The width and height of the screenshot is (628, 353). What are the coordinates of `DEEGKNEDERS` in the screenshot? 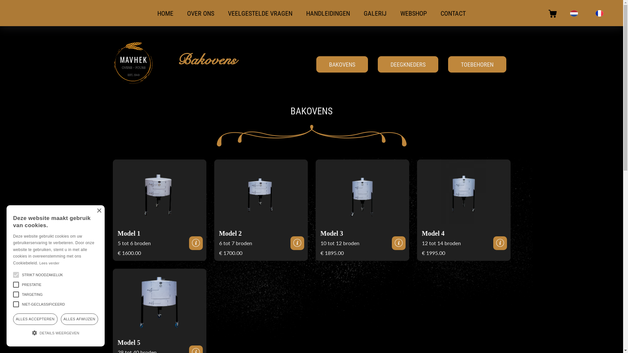 It's located at (408, 64).